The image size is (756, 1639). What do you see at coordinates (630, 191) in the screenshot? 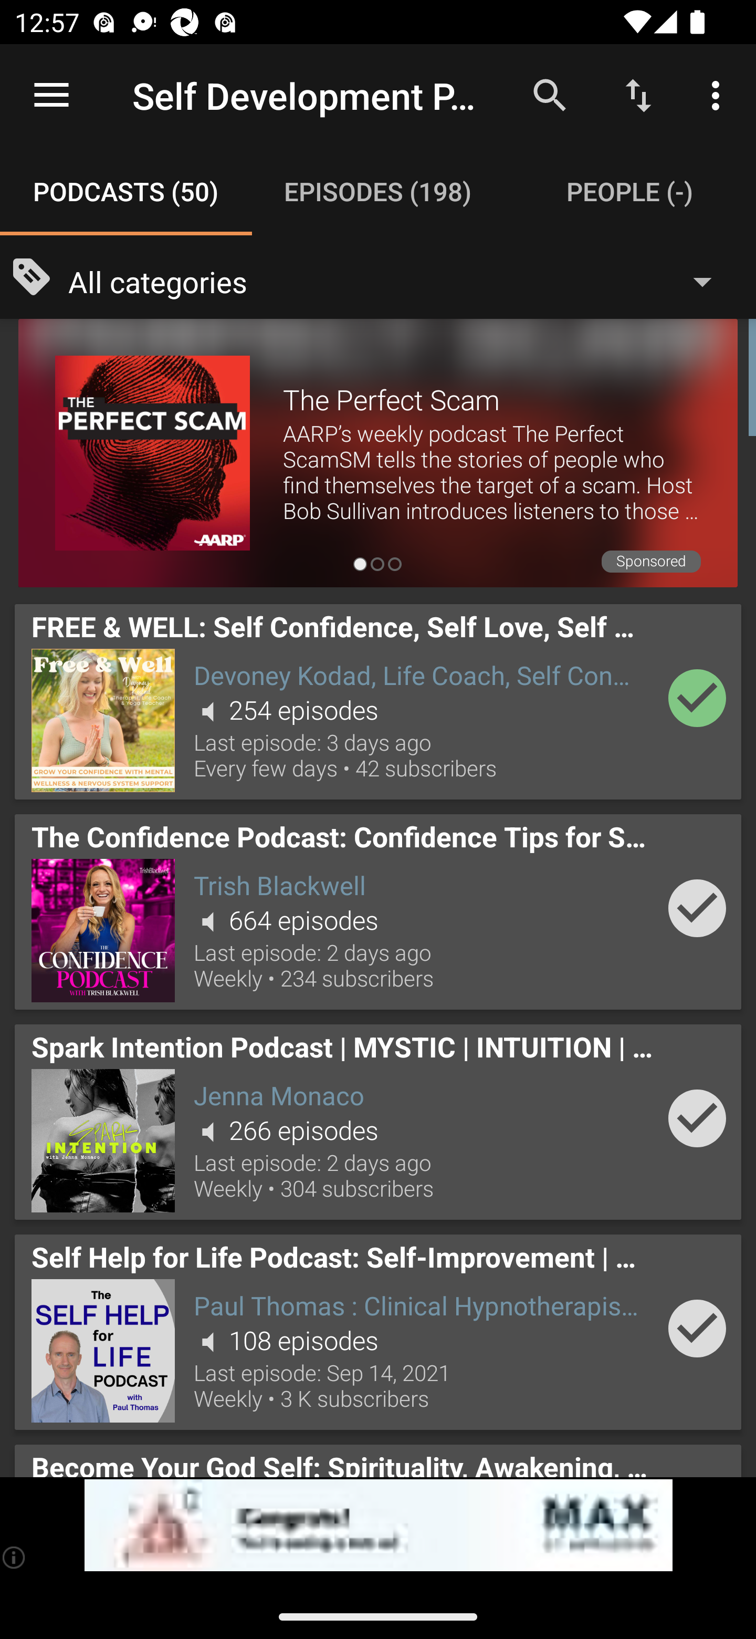
I see `People (-) PEOPLE (-)` at bounding box center [630, 191].